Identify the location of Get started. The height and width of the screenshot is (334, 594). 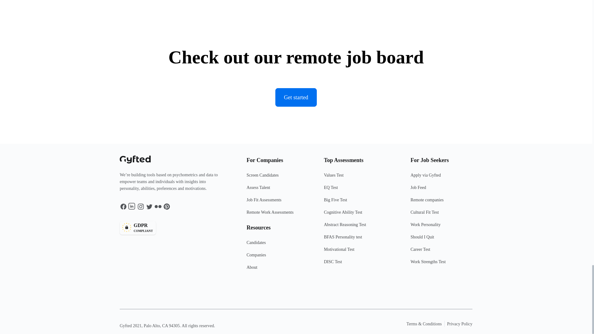
(296, 97).